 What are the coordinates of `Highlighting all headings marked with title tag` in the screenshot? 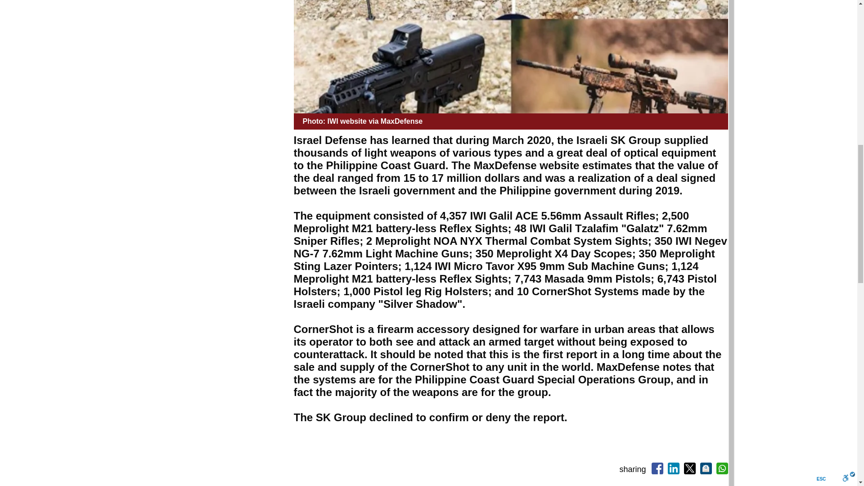 It's located at (387, 19).